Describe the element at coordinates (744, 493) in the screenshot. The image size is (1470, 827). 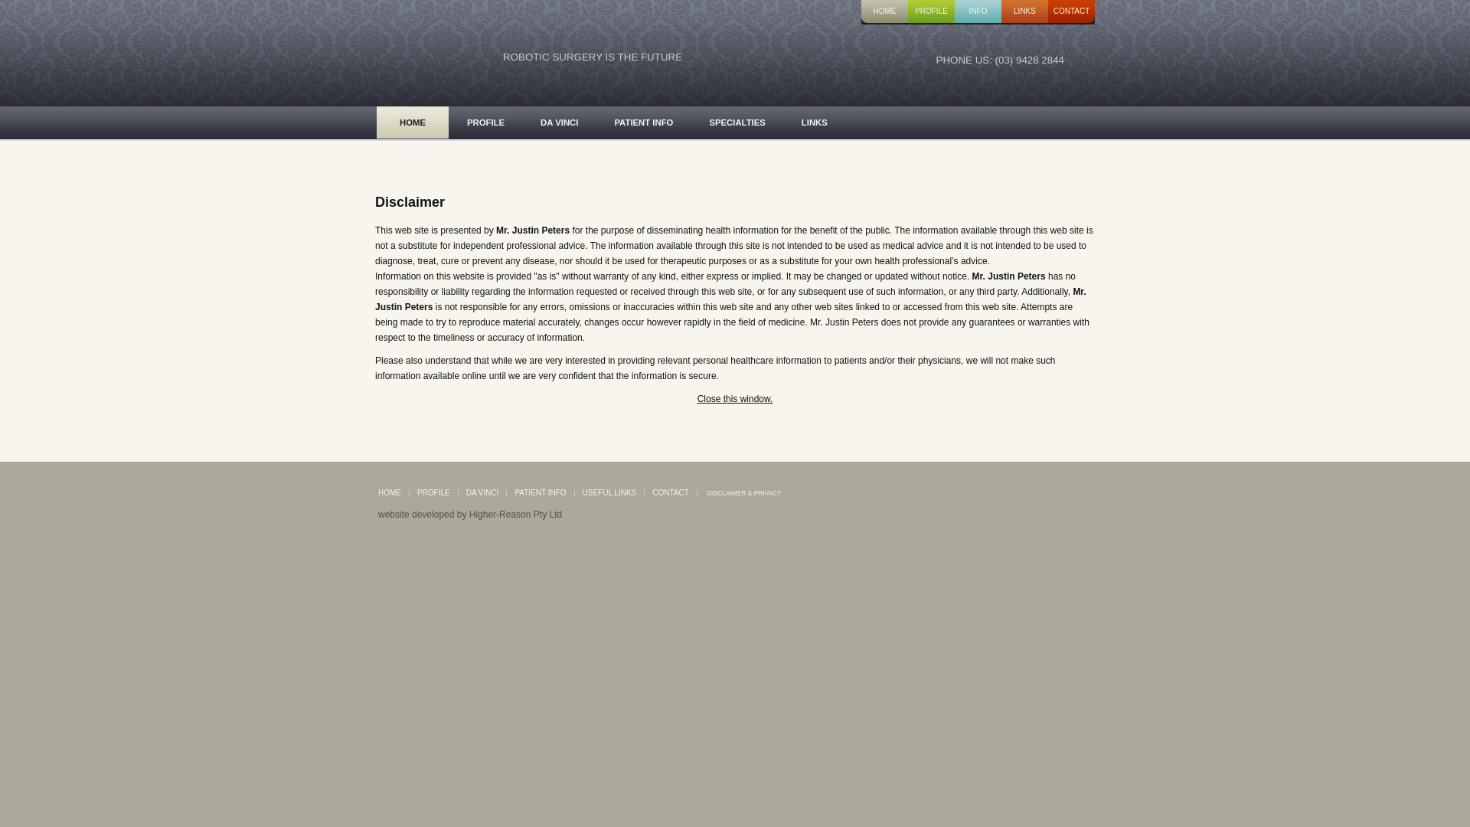
I see `DISCLAIMER & PRIVACY` at that location.